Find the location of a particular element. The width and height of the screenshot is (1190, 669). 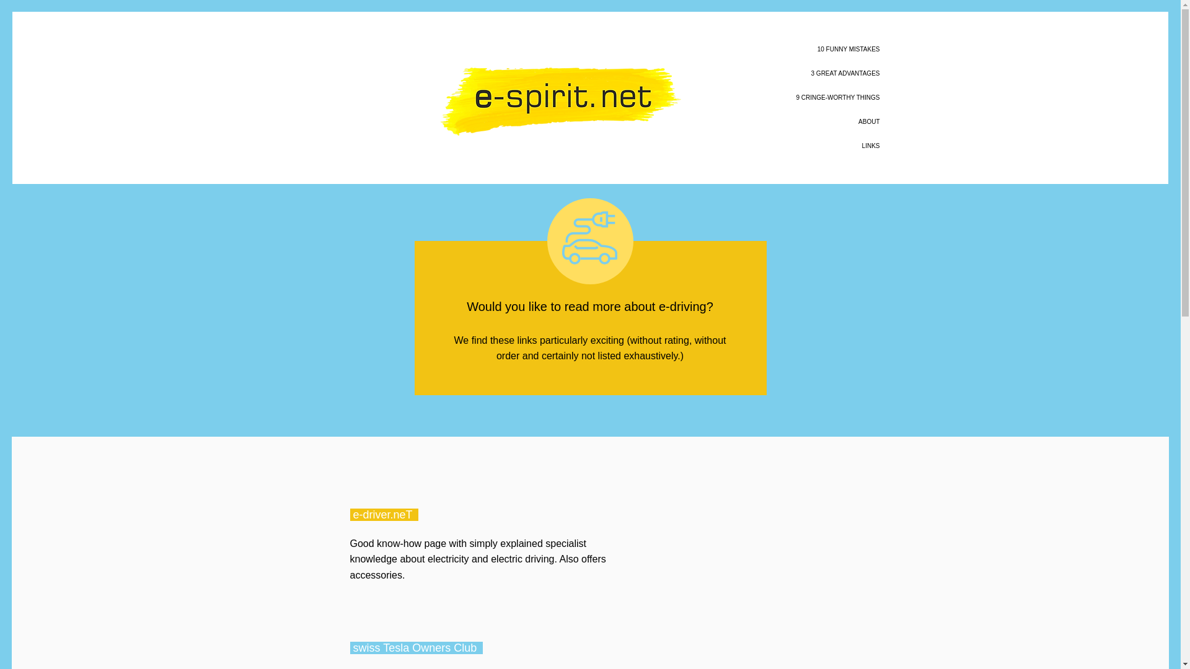

 swiss Tesla Owners Club   is located at coordinates (416, 648).